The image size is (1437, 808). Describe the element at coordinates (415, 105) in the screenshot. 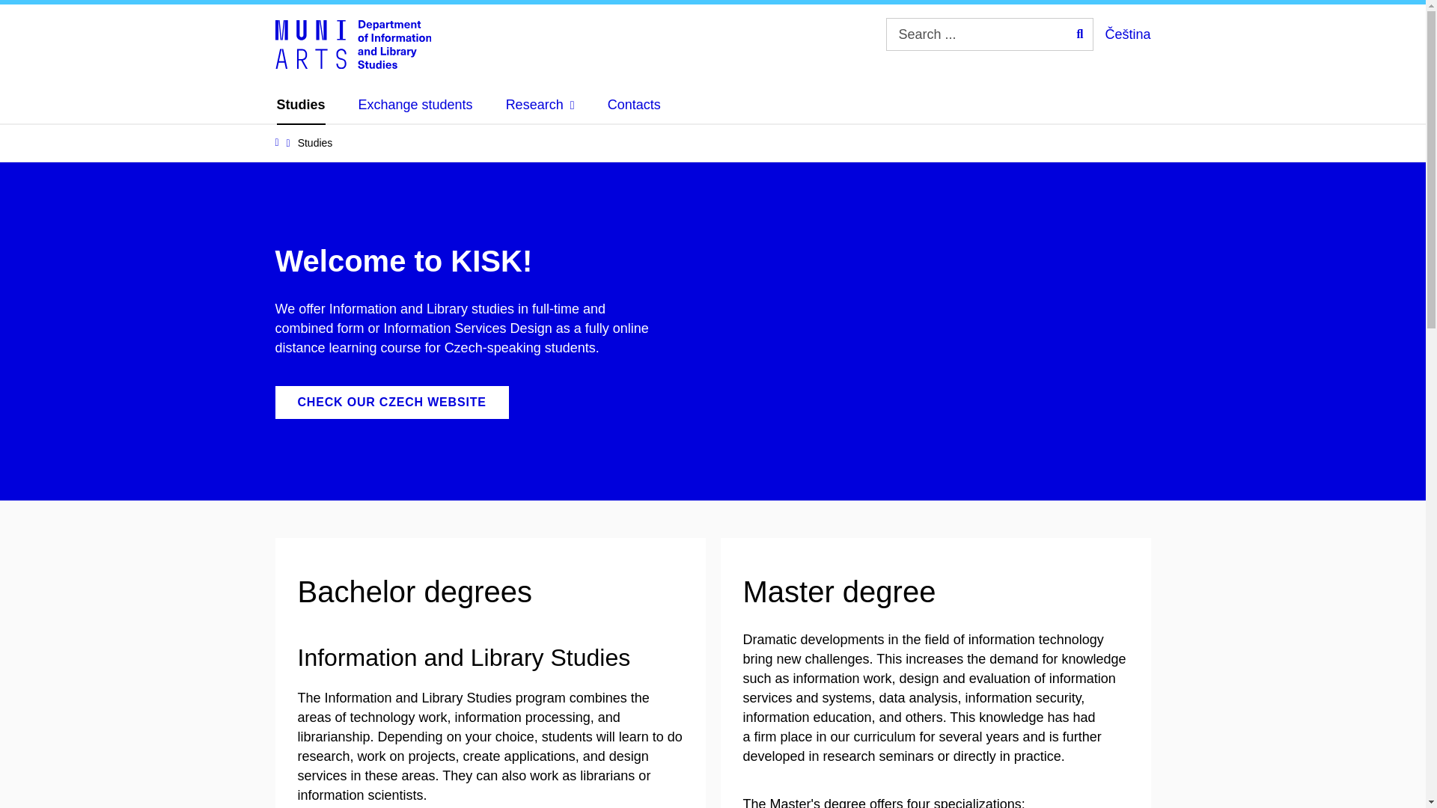

I see `Exchange students` at that location.